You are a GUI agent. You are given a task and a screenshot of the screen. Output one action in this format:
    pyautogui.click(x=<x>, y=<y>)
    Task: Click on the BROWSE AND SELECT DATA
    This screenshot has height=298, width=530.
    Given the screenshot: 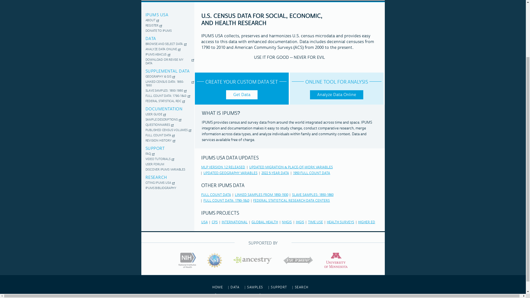 What is the action you would take?
    pyautogui.click(x=164, y=44)
    